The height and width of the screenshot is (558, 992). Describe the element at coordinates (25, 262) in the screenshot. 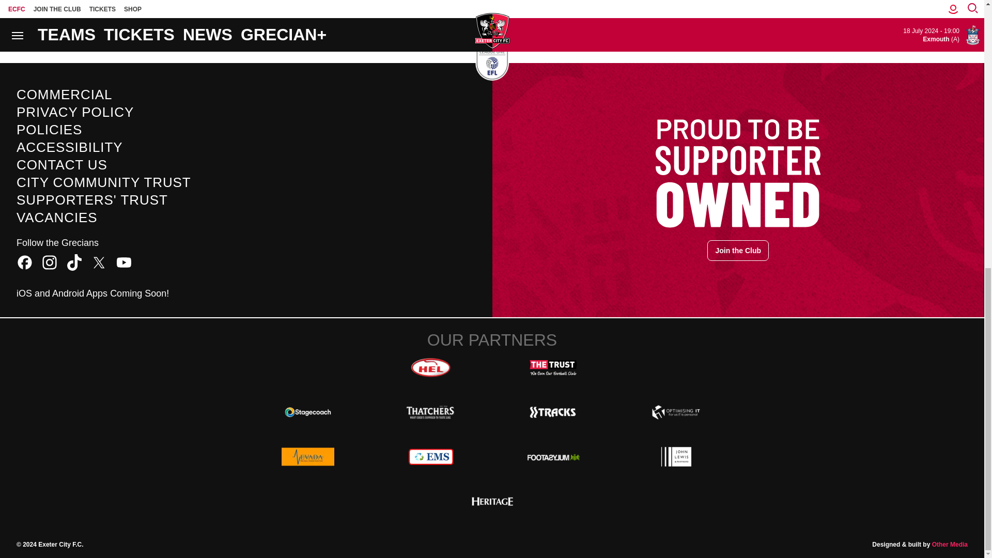

I see `Facebook` at that location.